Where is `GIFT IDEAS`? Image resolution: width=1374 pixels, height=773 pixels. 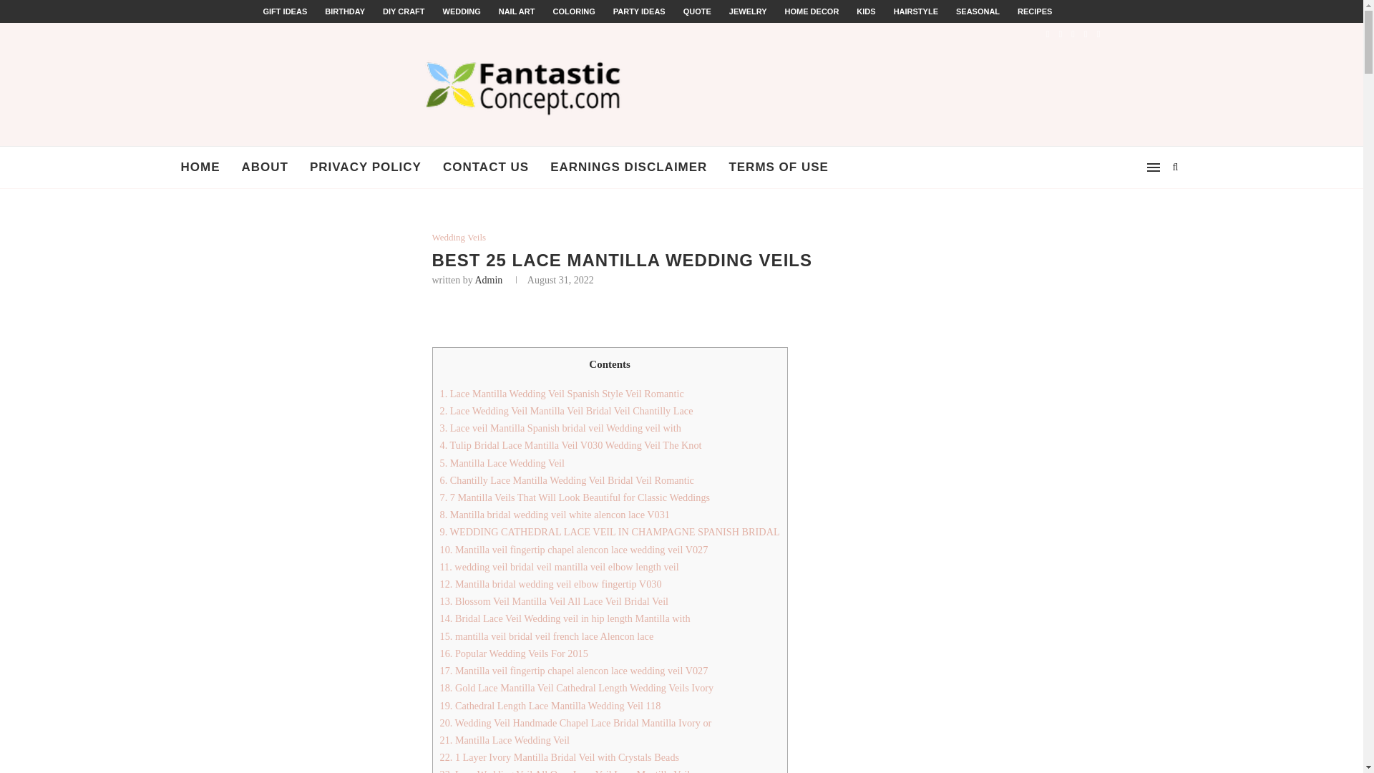 GIFT IDEAS is located at coordinates (286, 11).